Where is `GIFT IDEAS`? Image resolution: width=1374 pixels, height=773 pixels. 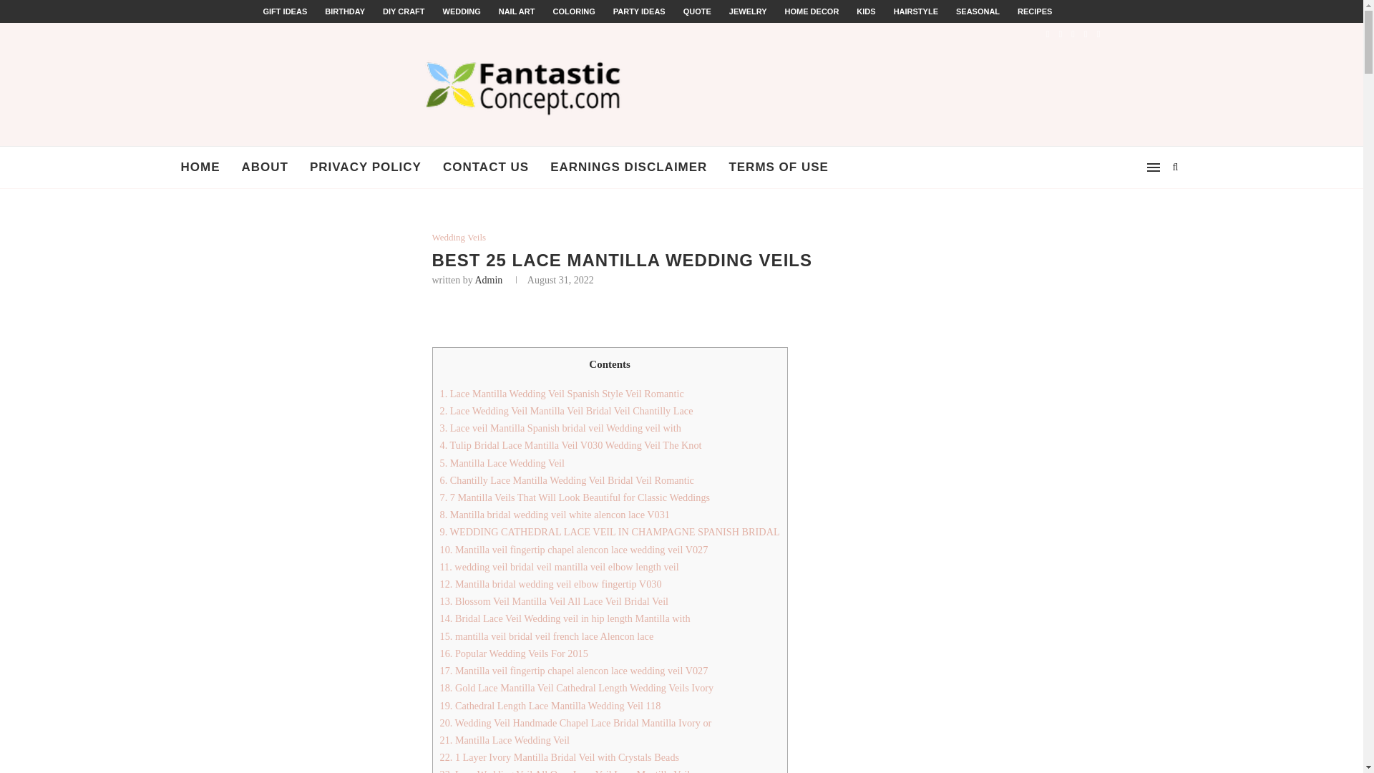 GIFT IDEAS is located at coordinates (286, 11).